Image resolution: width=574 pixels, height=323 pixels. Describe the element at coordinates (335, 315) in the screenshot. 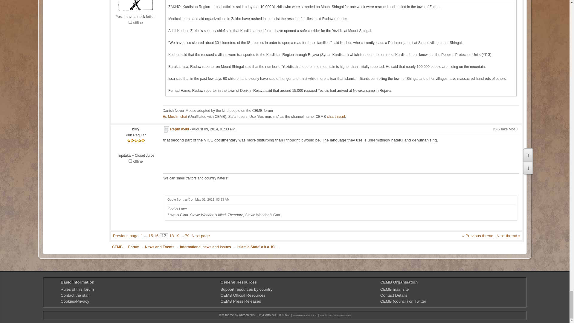

I see `Free Forum Software` at that location.